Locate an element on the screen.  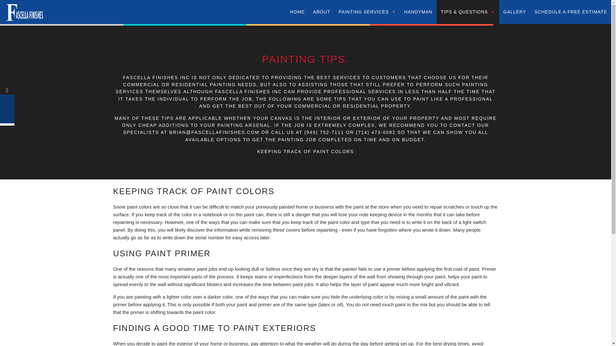
COMMERCIAL is located at coordinates (367, 60).